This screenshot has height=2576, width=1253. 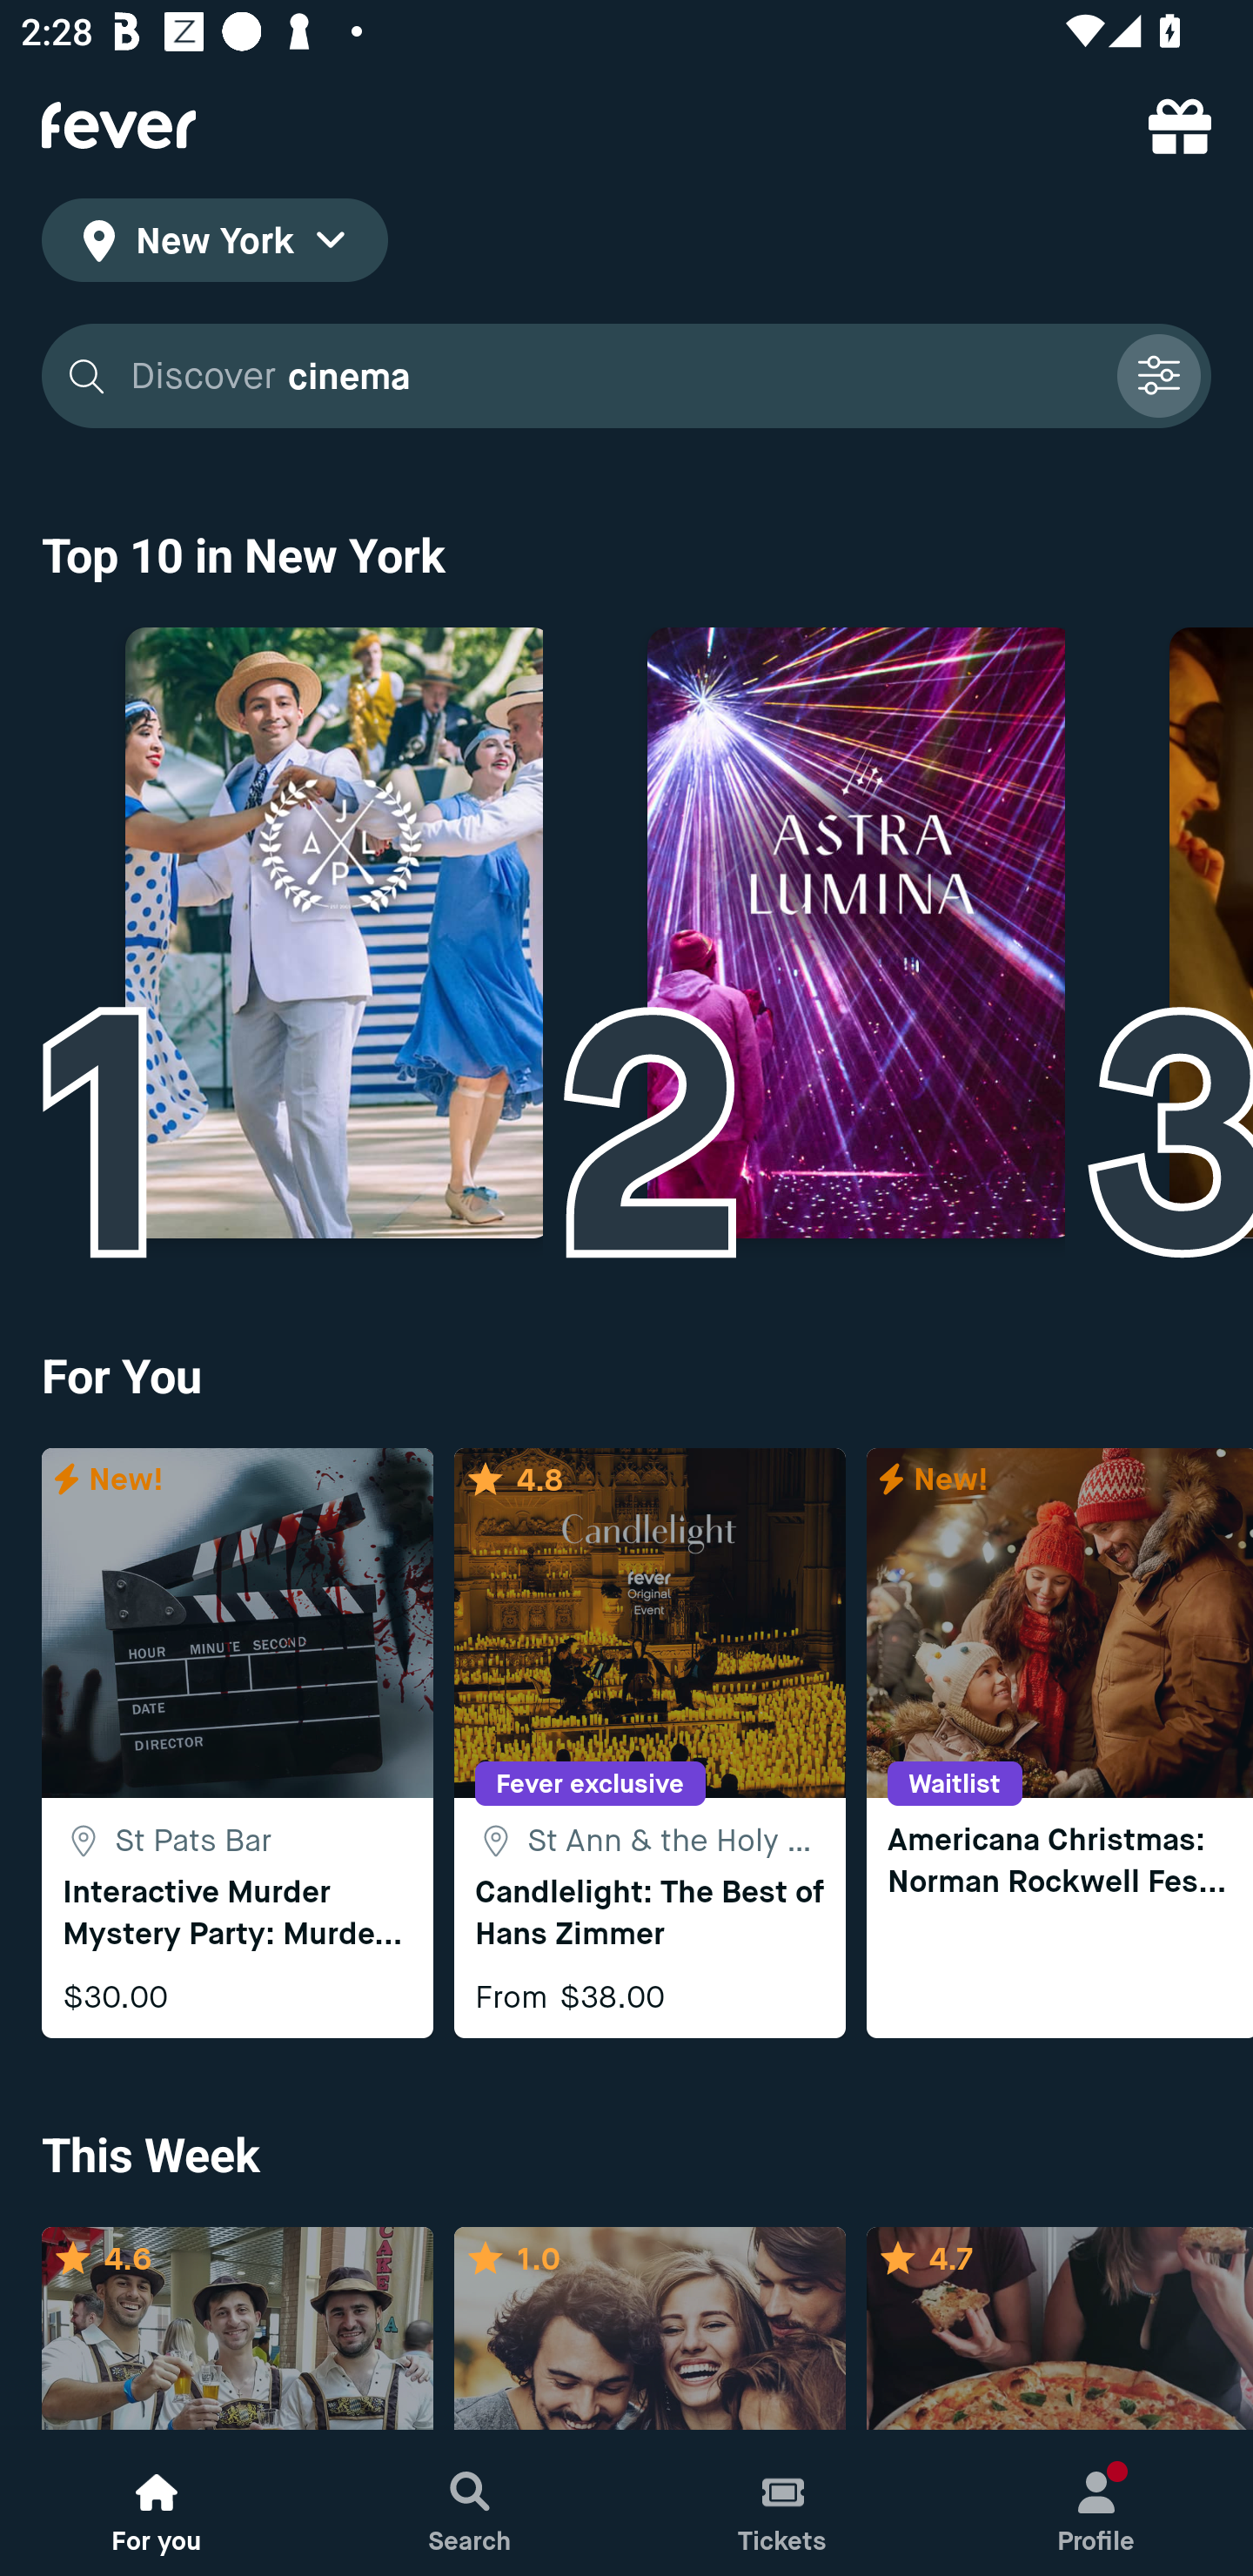 What do you see at coordinates (783, 2503) in the screenshot?
I see `Tickets` at bounding box center [783, 2503].